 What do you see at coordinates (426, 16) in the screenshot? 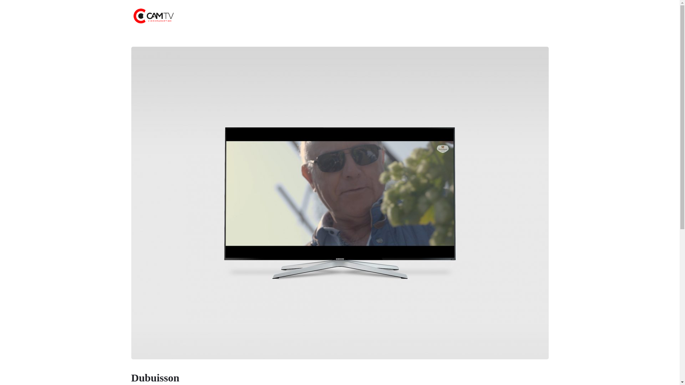
I see `CONTACT` at bounding box center [426, 16].